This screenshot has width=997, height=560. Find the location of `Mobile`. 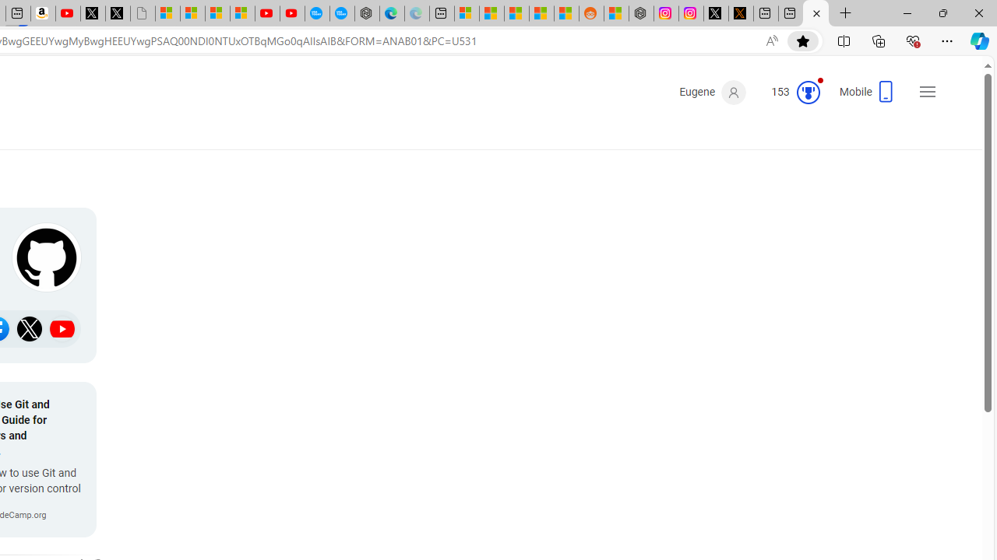

Mobile is located at coordinates (868, 96).